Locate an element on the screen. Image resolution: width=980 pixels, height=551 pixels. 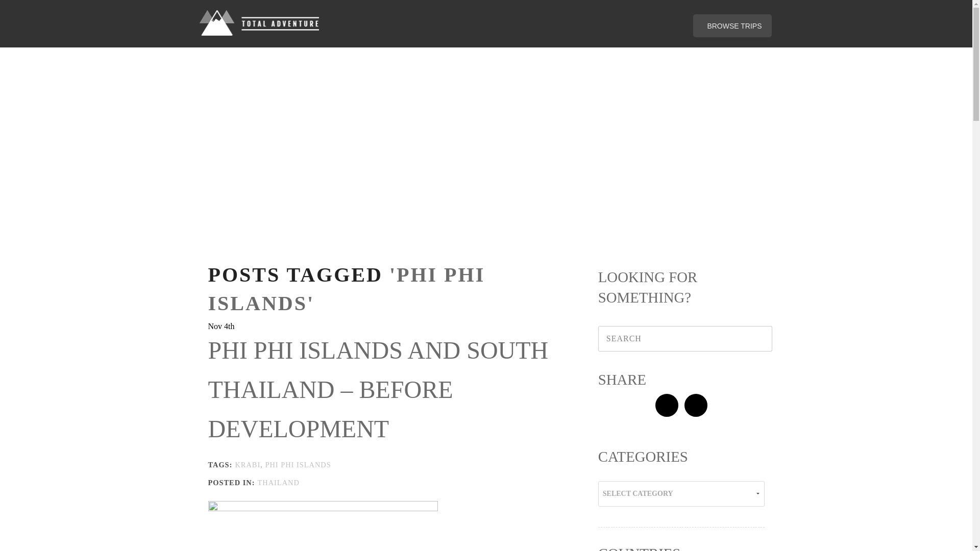
img042 is located at coordinates (323, 525).